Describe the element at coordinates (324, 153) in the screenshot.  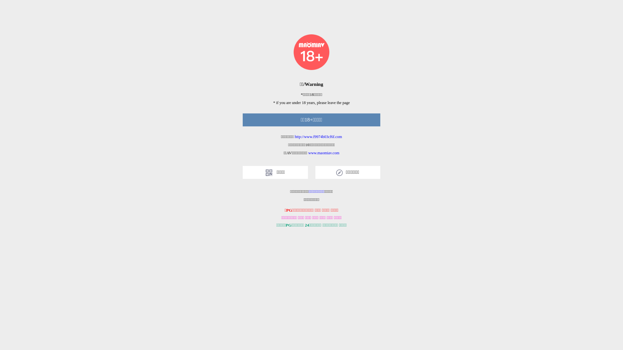
I see `www.maomiav.com` at that location.